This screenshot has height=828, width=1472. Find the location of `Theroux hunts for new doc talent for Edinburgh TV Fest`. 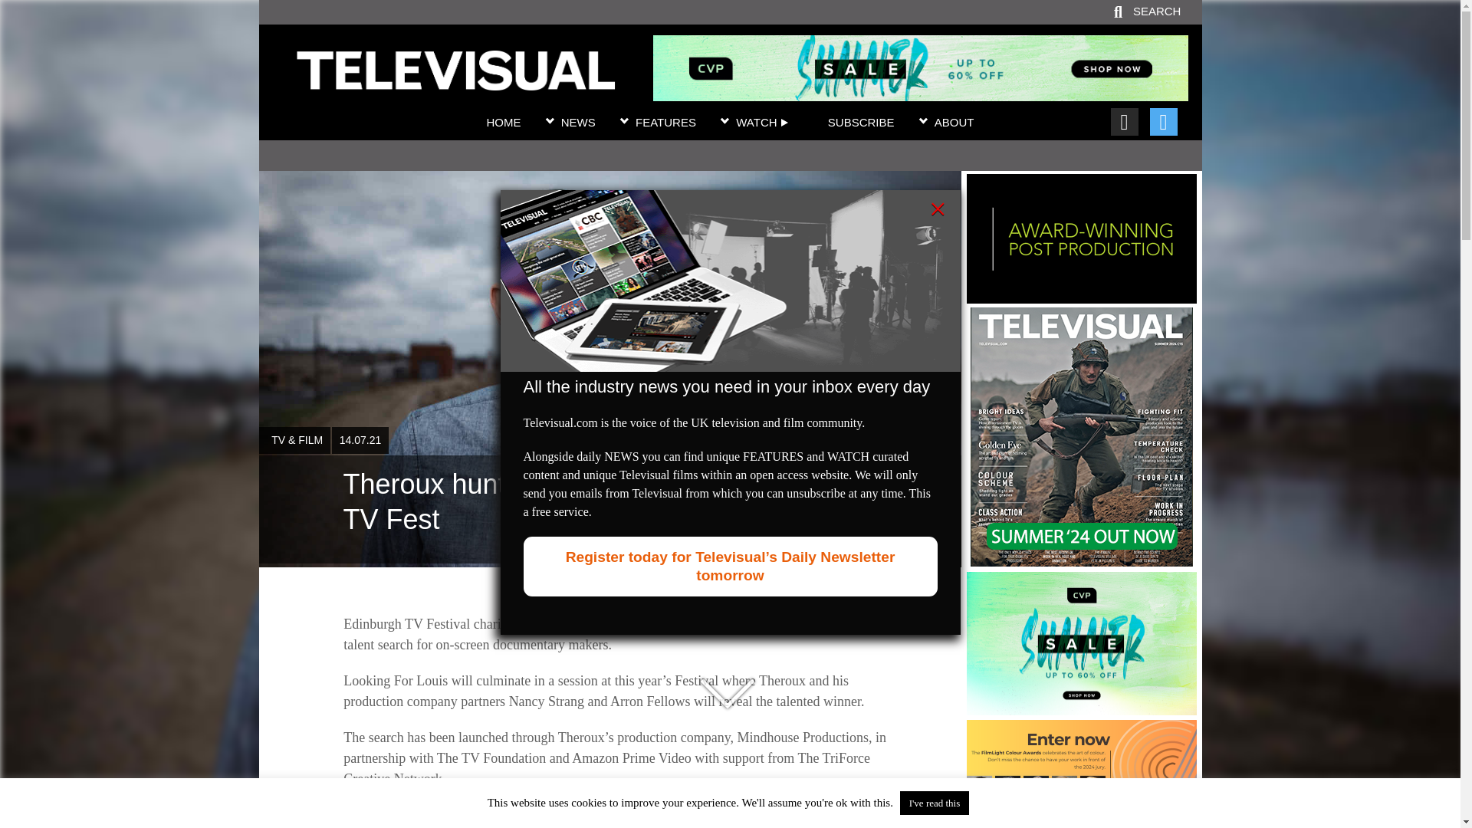

Theroux hunts for new doc talent for Edinburgh TV Fest is located at coordinates (609, 509).